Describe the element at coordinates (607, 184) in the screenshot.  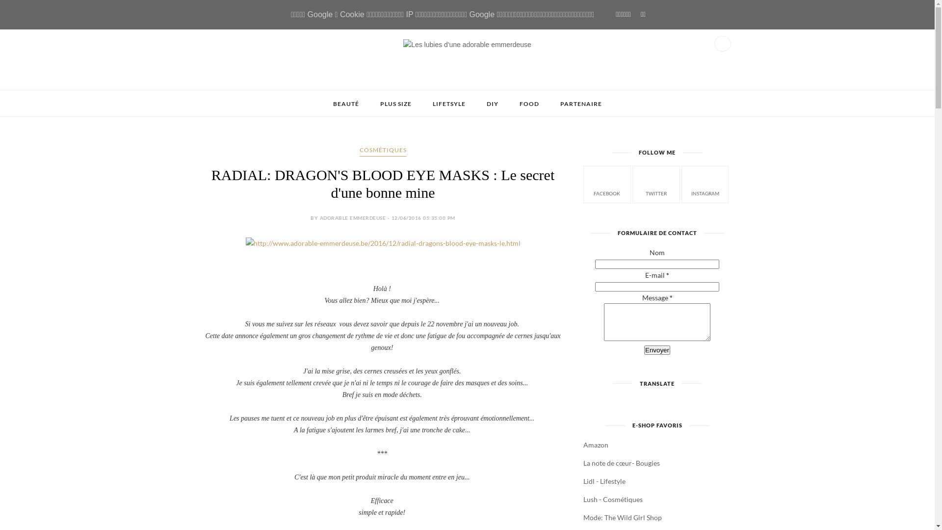
I see `FACEBOOK` at that location.